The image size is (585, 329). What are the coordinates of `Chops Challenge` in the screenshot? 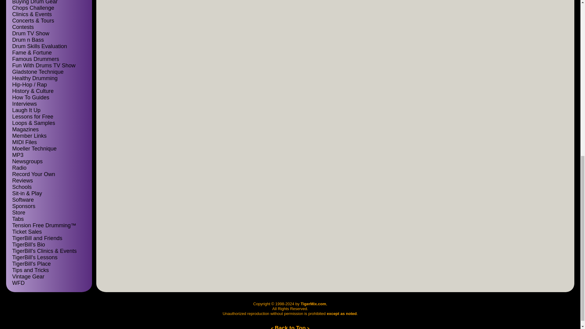 It's located at (33, 8).